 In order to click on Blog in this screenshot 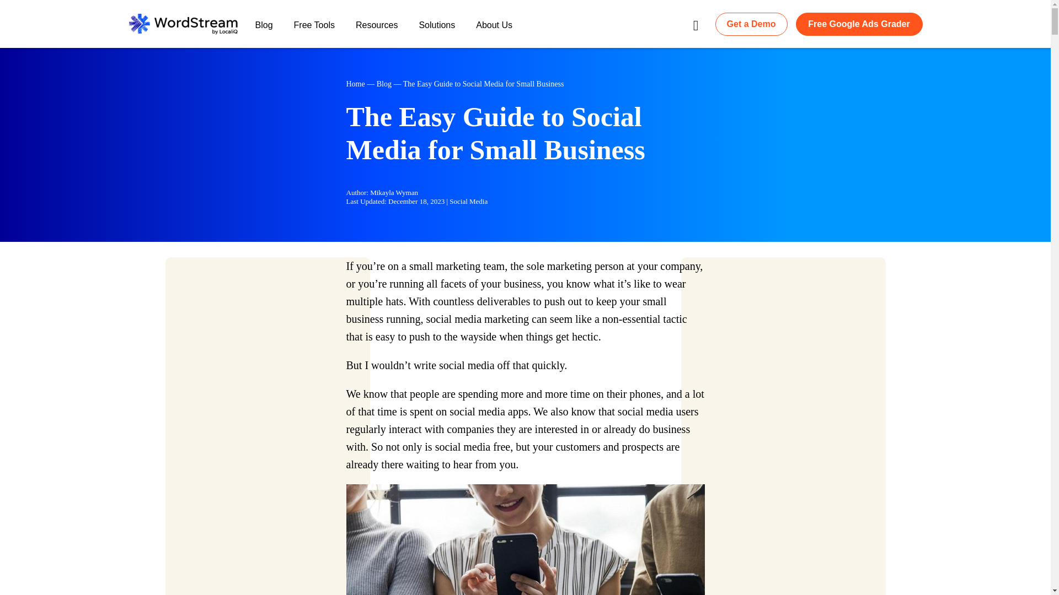, I will do `click(264, 30)`.